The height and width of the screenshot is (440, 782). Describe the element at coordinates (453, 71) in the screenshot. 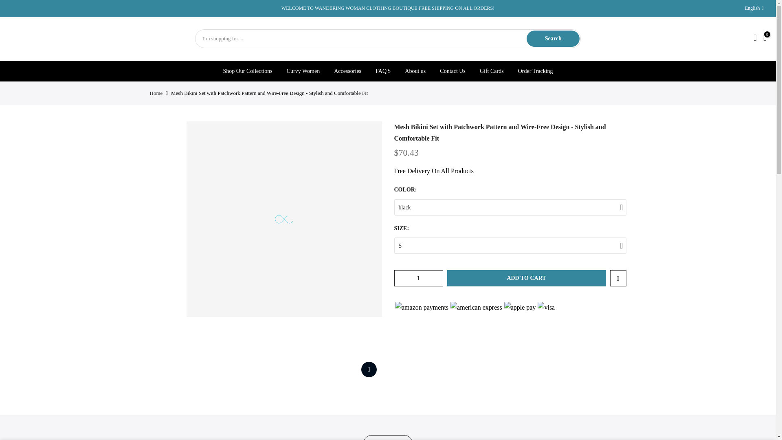

I see `Contact Us` at that location.